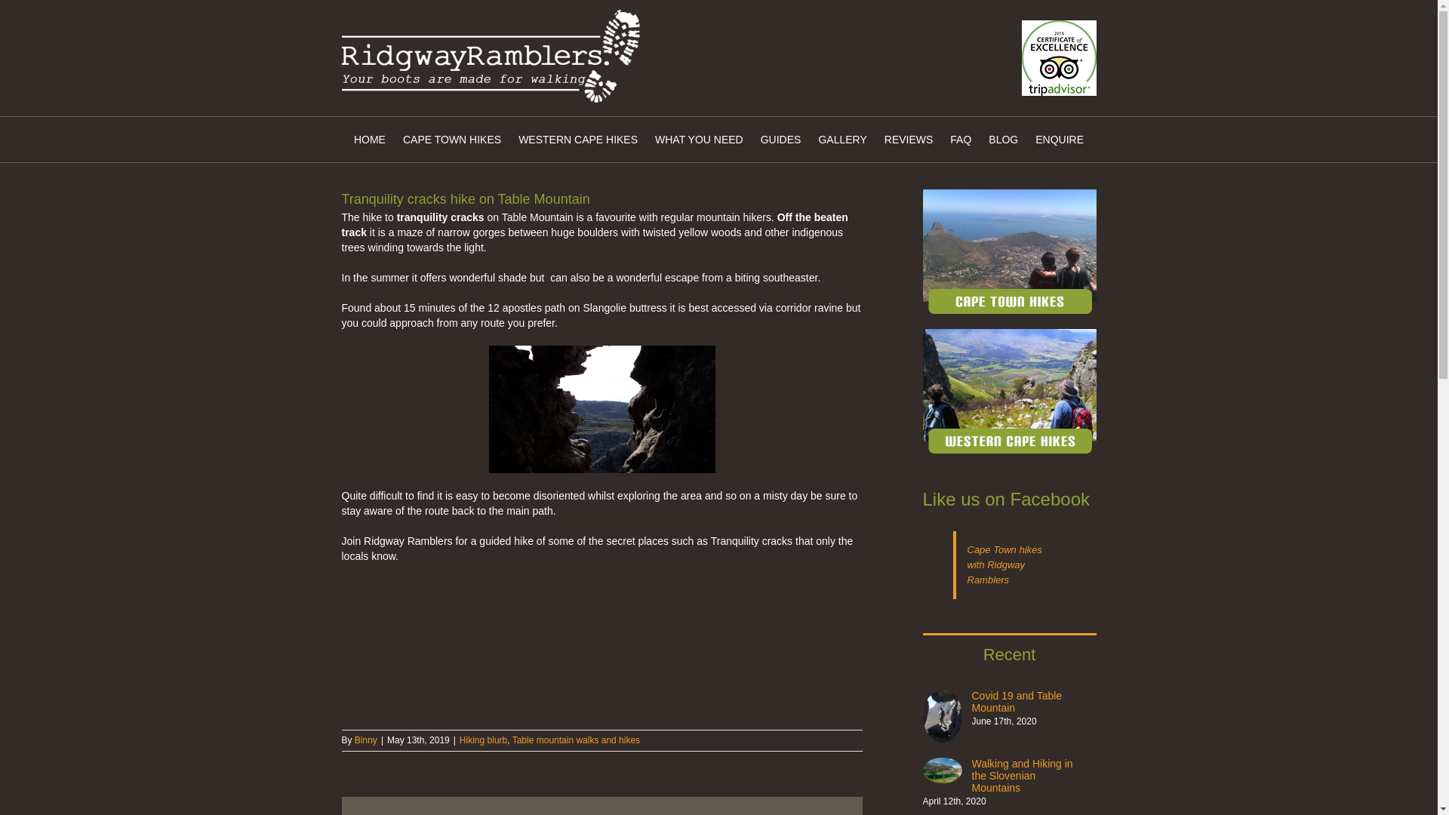 Image resolution: width=1449 pixels, height=815 pixels. What do you see at coordinates (483, 740) in the screenshot?
I see `Hiking blurb` at bounding box center [483, 740].